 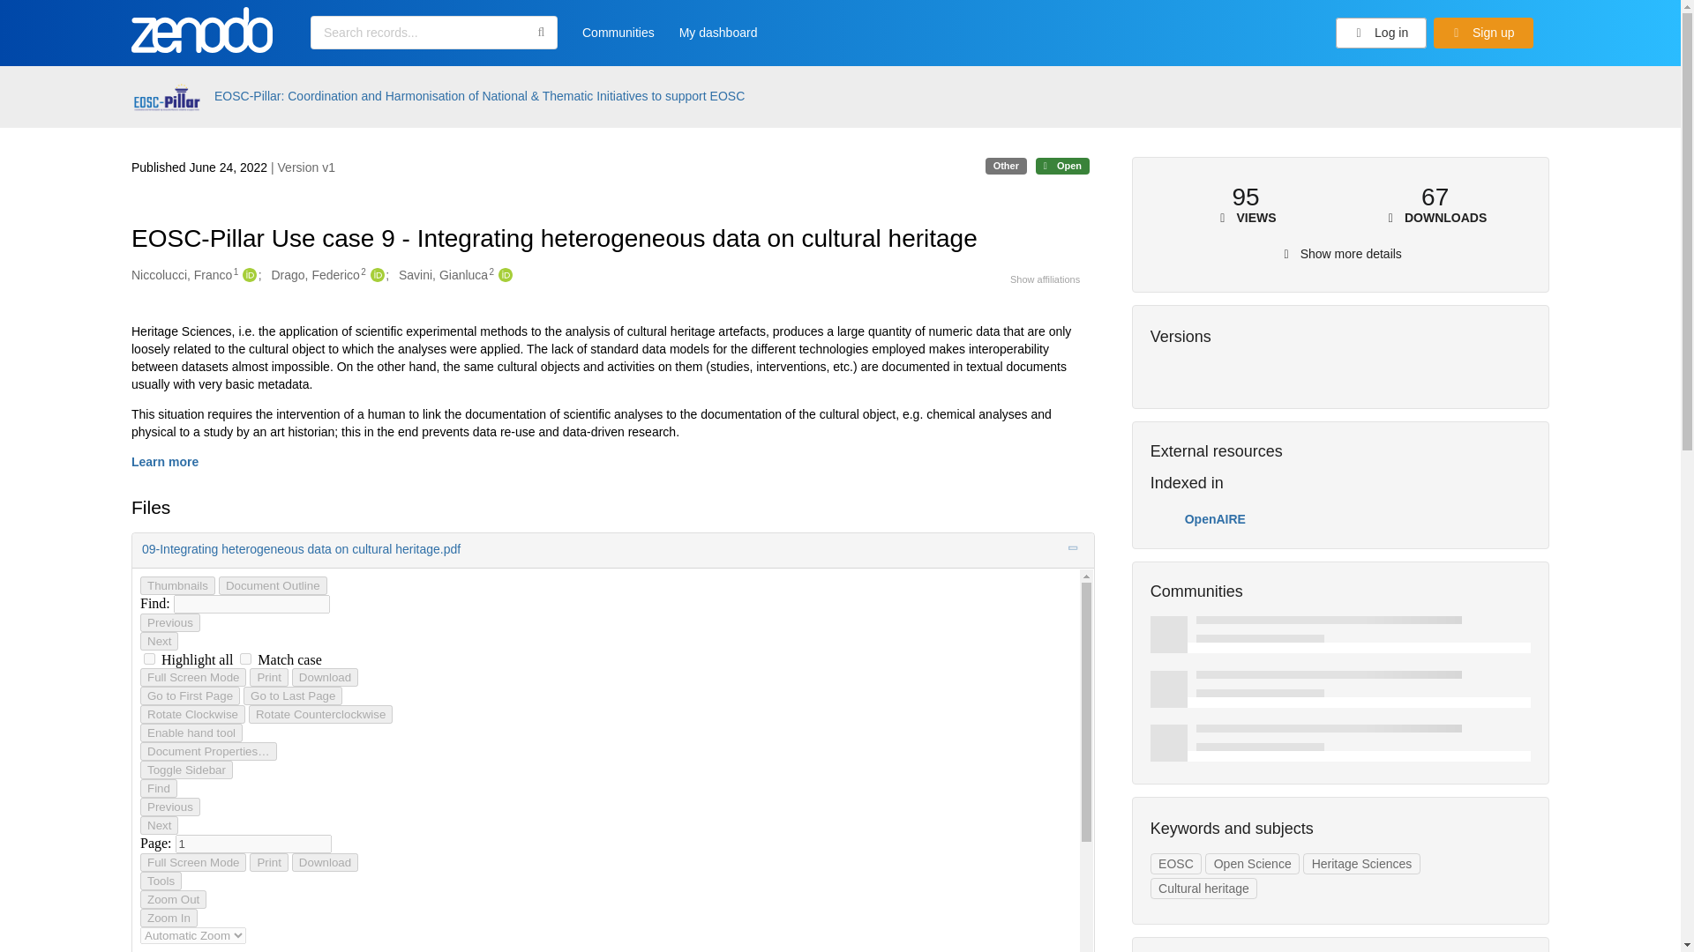 I want to click on Learn more, so click(x=164, y=462).